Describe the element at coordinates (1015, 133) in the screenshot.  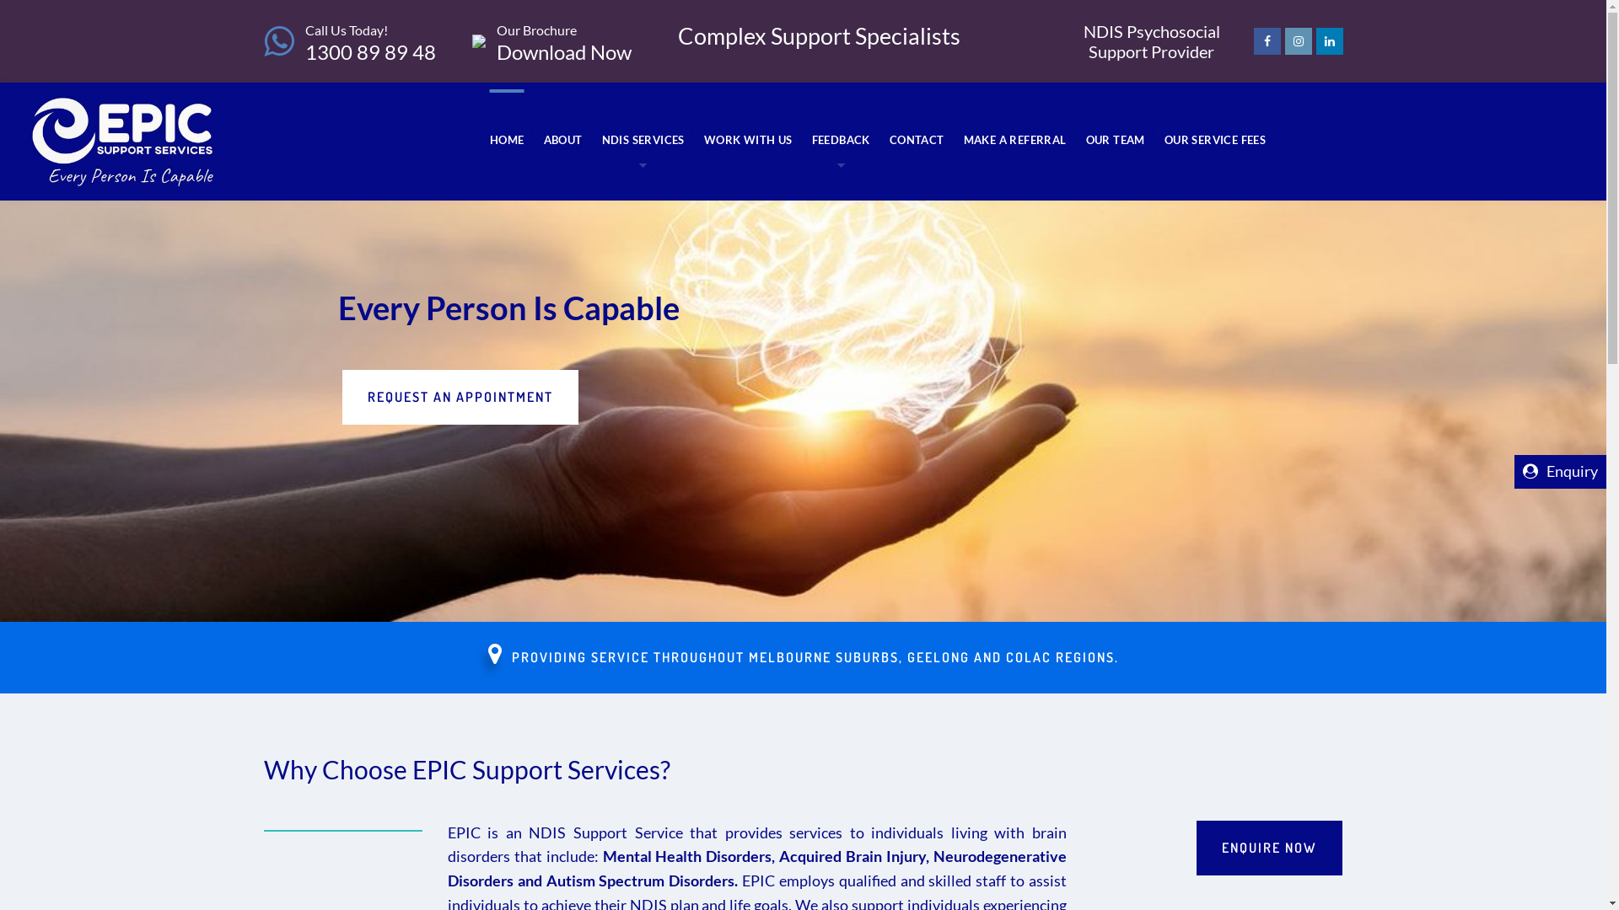
I see `MAKE A REFERRAL` at that location.